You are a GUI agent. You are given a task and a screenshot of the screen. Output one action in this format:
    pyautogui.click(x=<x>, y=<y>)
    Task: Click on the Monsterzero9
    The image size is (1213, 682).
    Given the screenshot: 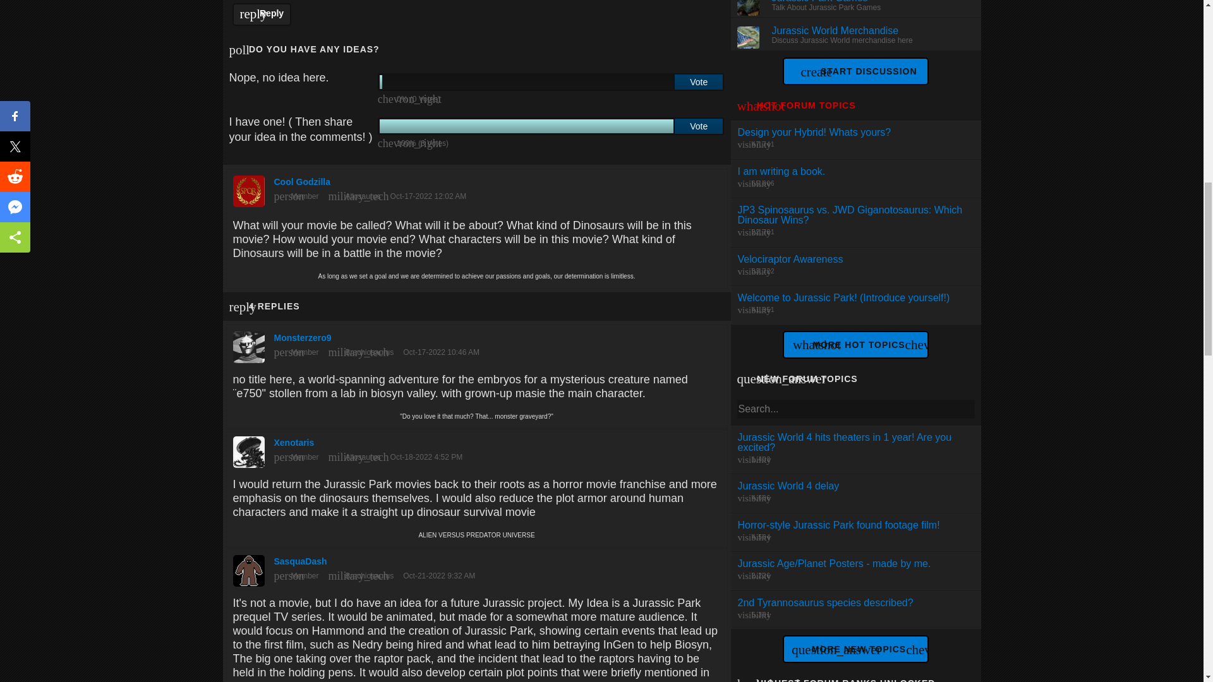 What is the action you would take?
    pyautogui.click(x=262, y=15)
    